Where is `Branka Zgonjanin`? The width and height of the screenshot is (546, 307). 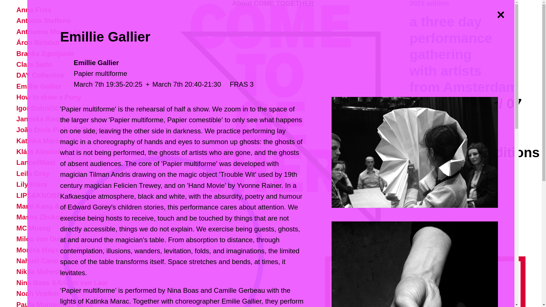 Branka Zgonjanin is located at coordinates (45, 53).